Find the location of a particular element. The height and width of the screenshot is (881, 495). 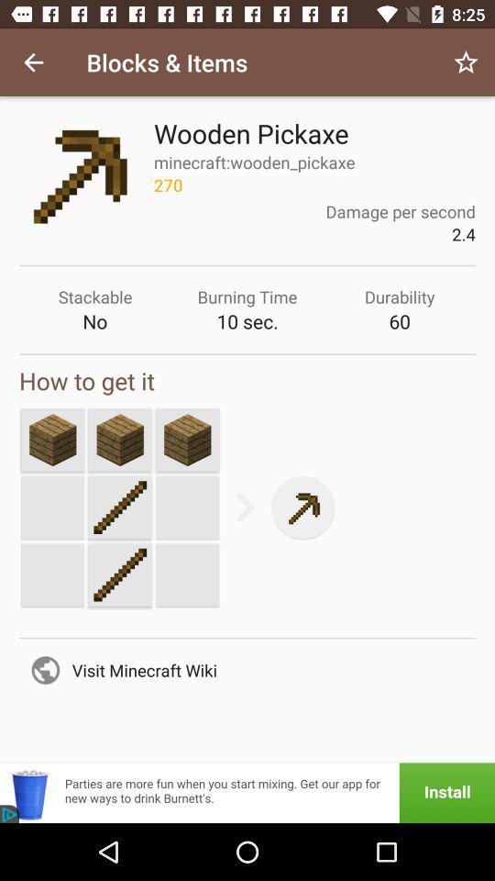

pick this spot is located at coordinates (187, 440).